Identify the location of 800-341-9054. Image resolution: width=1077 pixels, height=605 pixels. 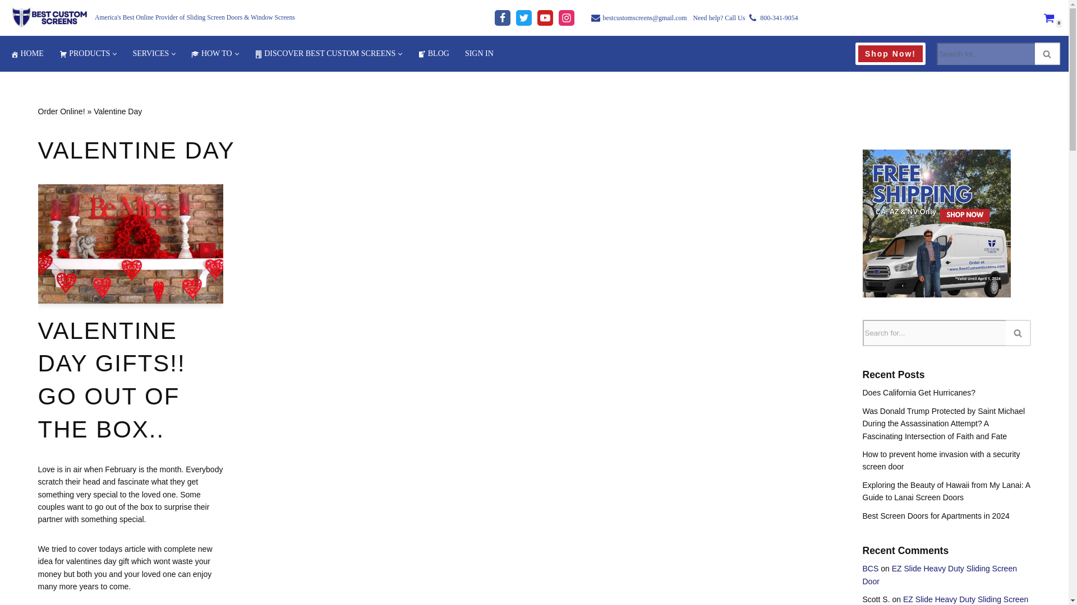
(779, 18).